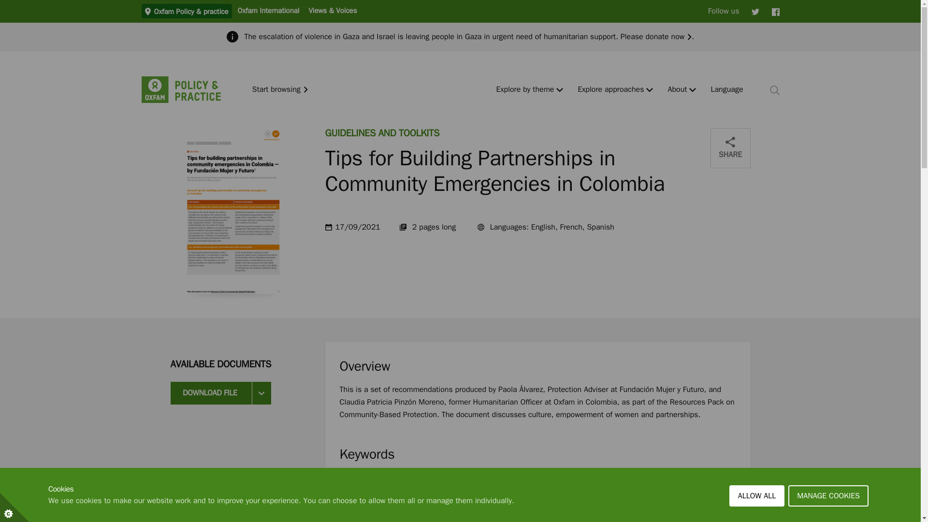  I want to click on donate now, so click(668, 37).